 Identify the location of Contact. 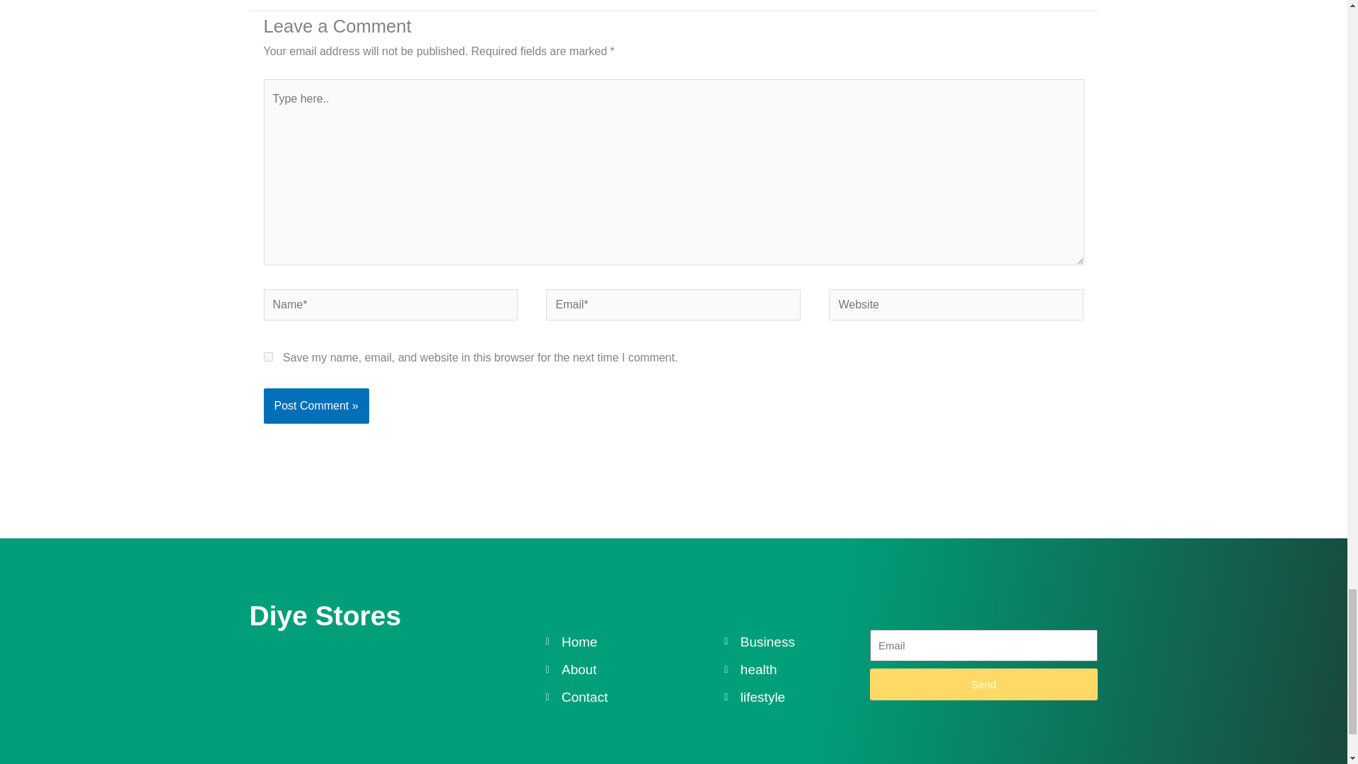
(634, 697).